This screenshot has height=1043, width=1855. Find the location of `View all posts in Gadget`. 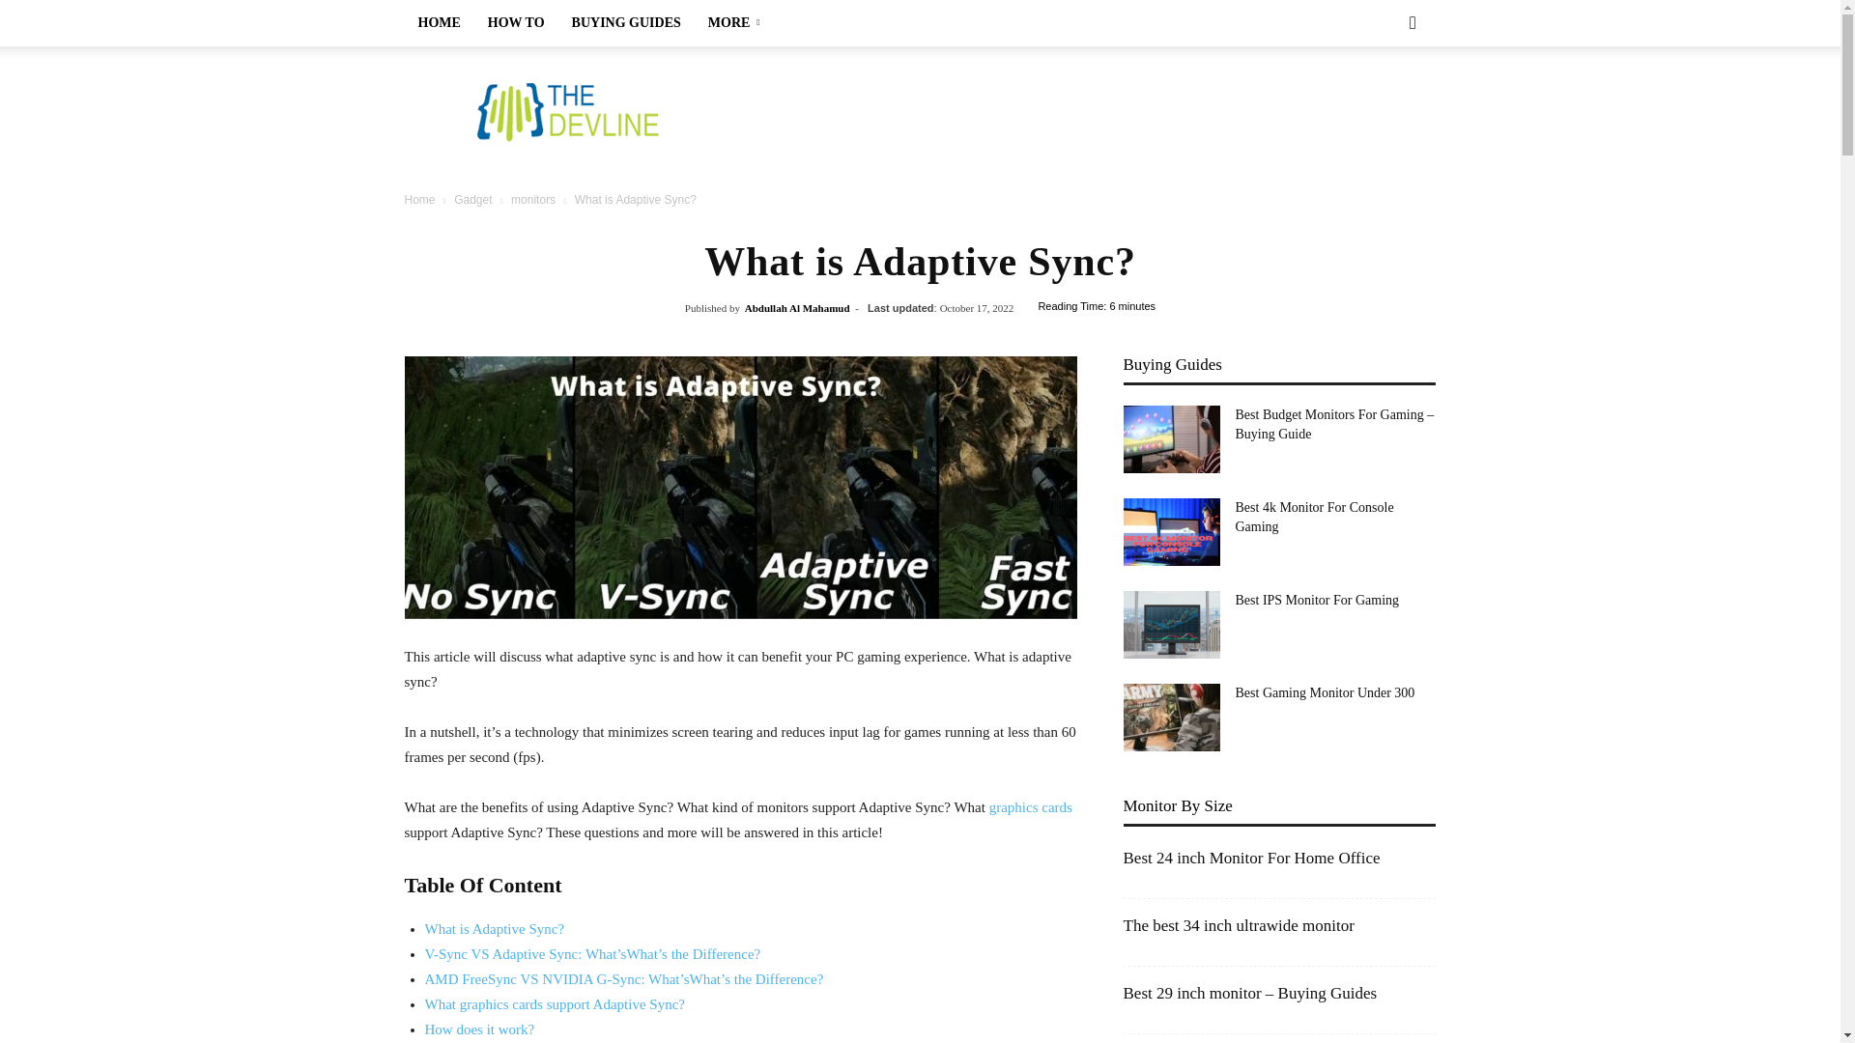

View all posts in Gadget is located at coordinates (472, 199).